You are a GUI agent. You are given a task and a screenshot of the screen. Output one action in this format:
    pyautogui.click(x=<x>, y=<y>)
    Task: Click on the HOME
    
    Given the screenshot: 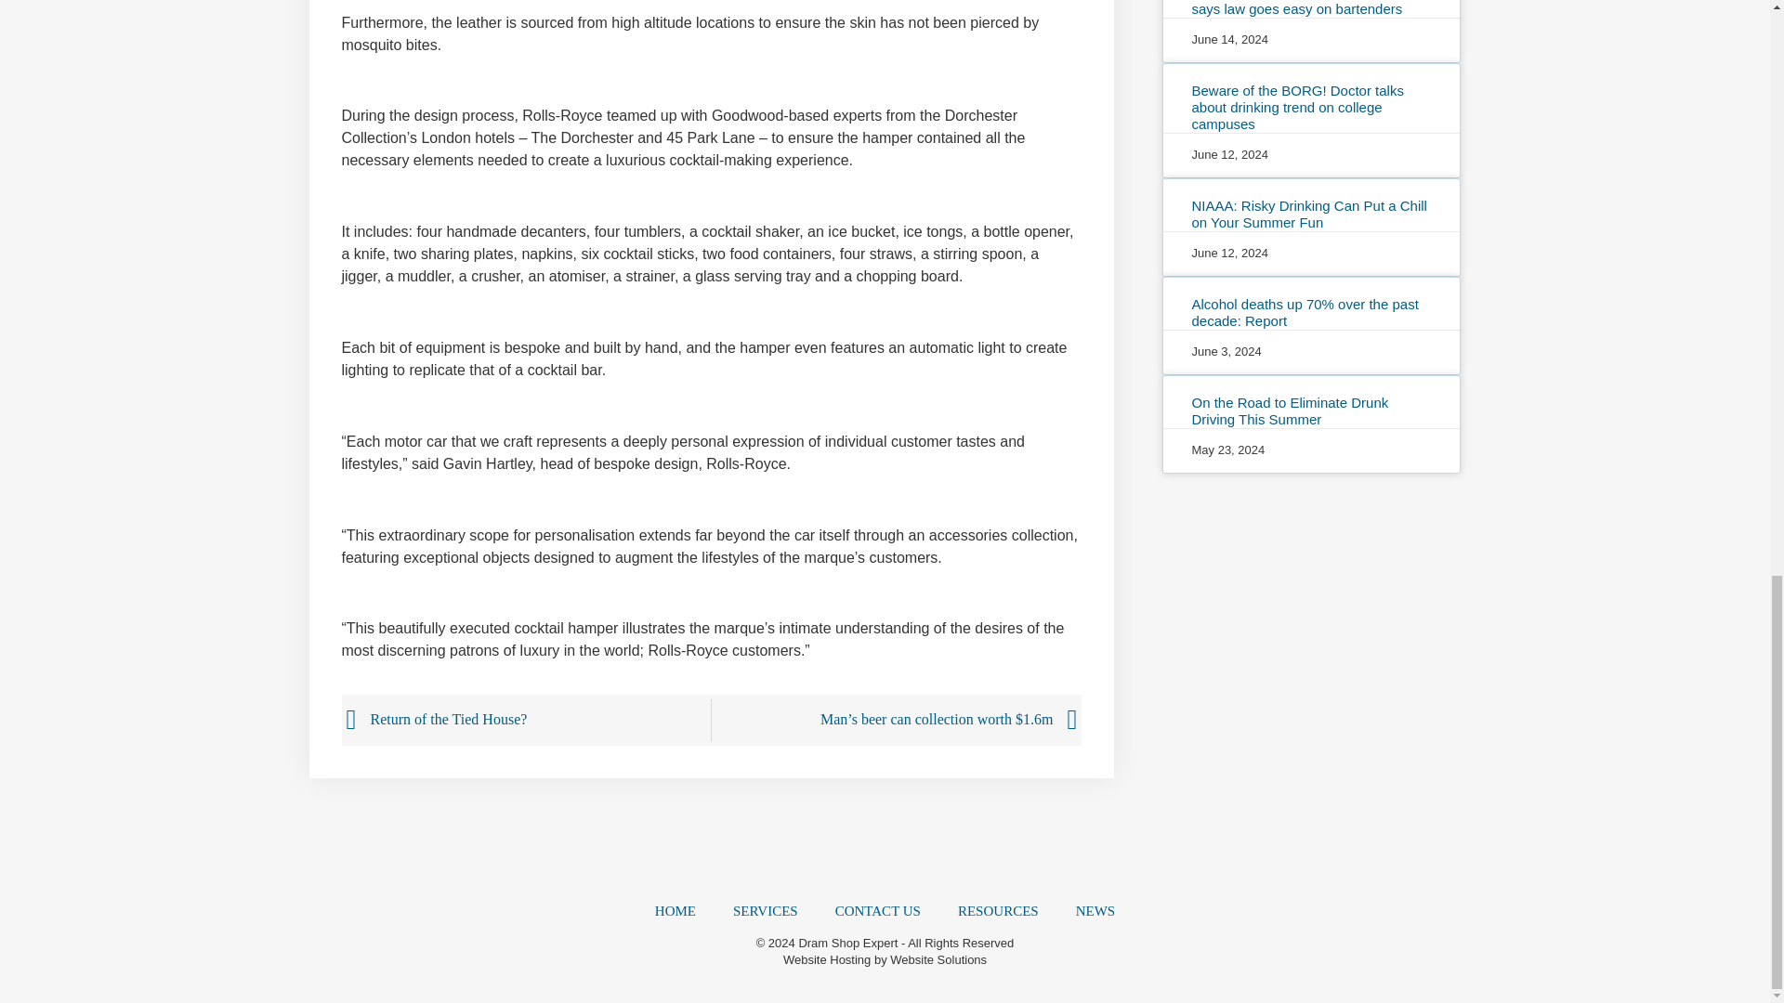 What is the action you would take?
    pyautogui.click(x=676, y=910)
    